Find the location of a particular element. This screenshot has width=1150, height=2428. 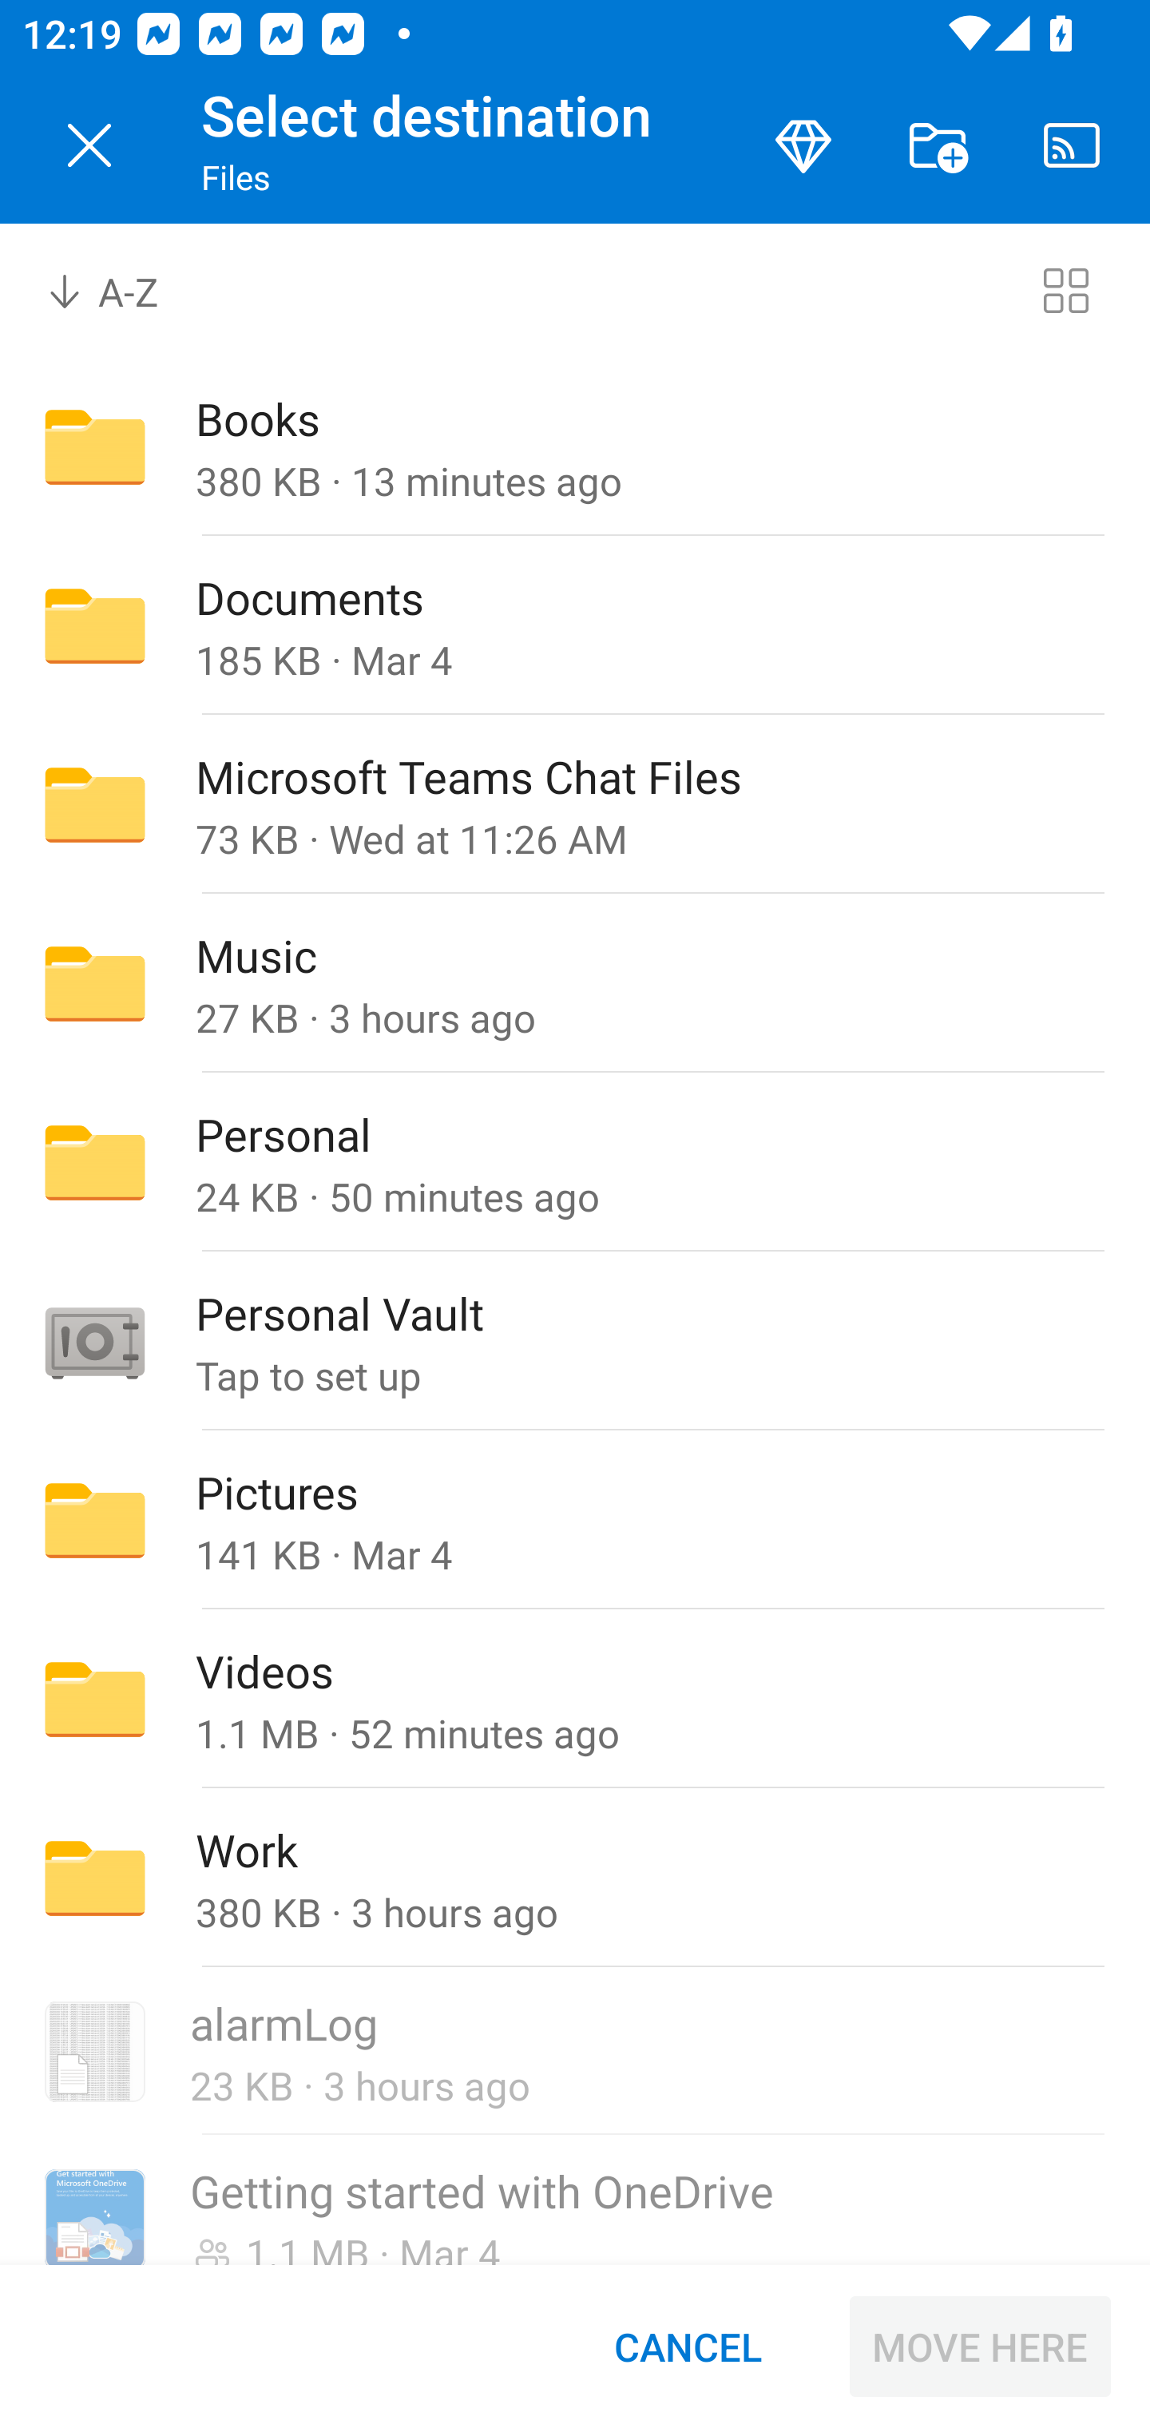

MOVE HERE is located at coordinates (980, 2347).